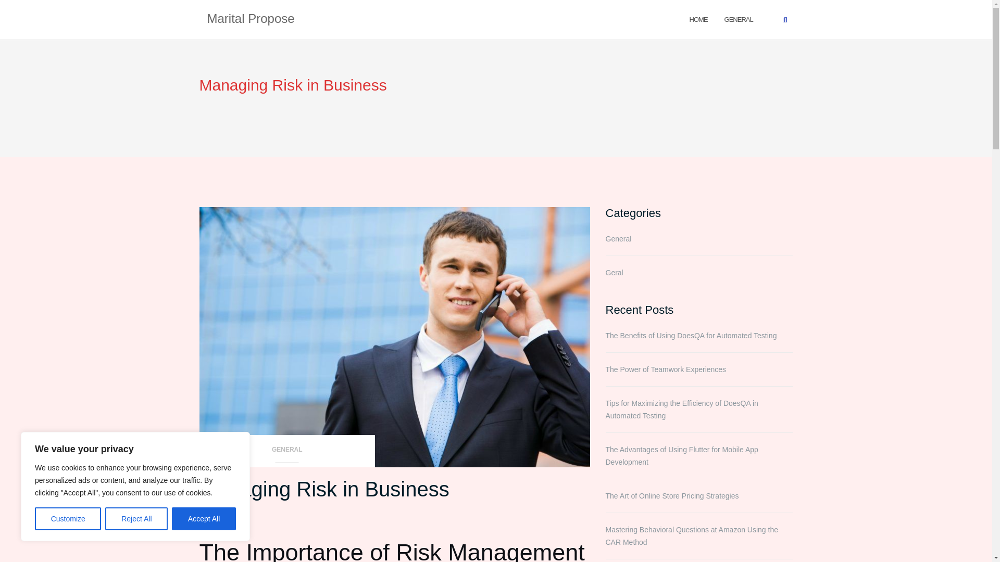 The width and height of the screenshot is (1000, 562). I want to click on Managing Risk in Business, so click(324, 489).